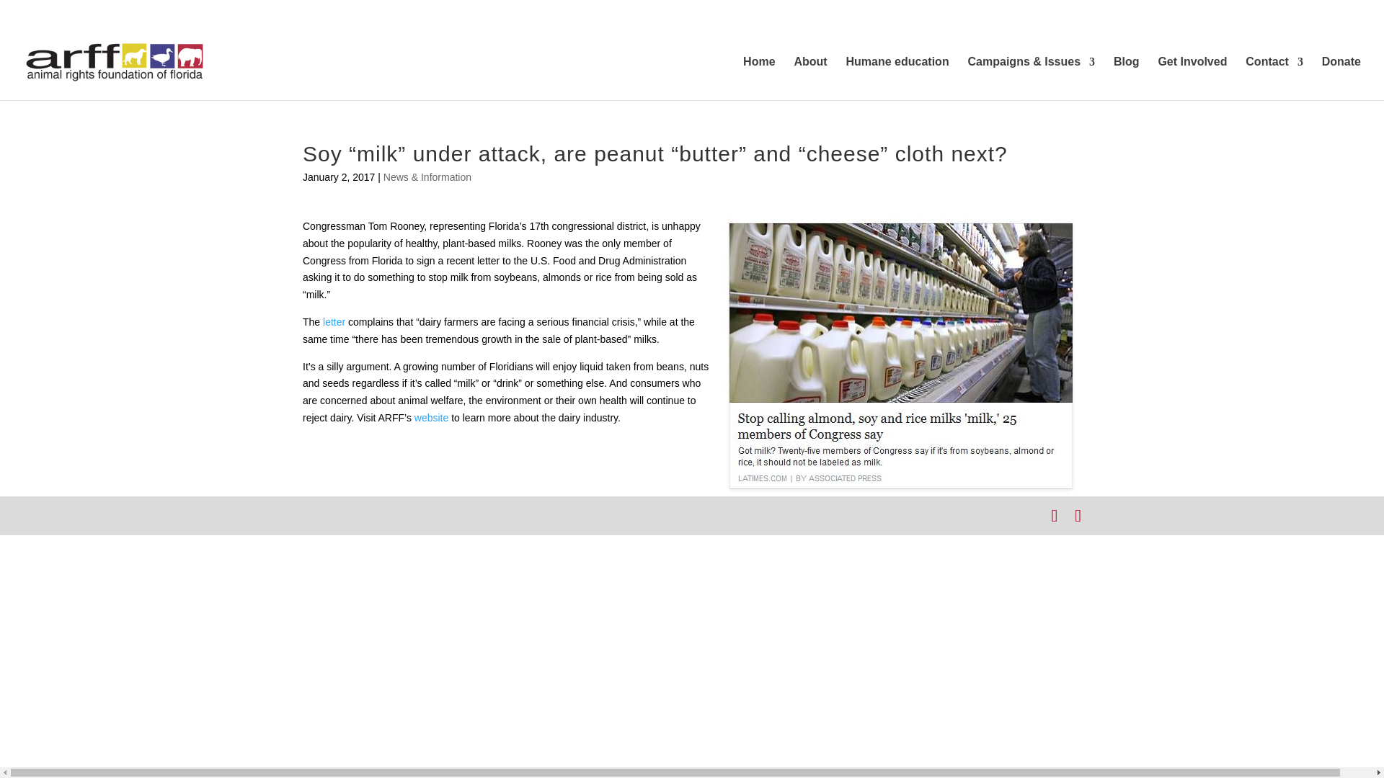 This screenshot has height=778, width=1384. I want to click on Humane education, so click(897, 78).